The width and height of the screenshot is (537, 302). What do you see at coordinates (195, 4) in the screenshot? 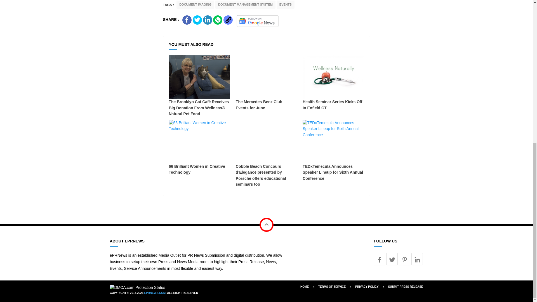
I see `DOCUMENT IMAGING` at bounding box center [195, 4].